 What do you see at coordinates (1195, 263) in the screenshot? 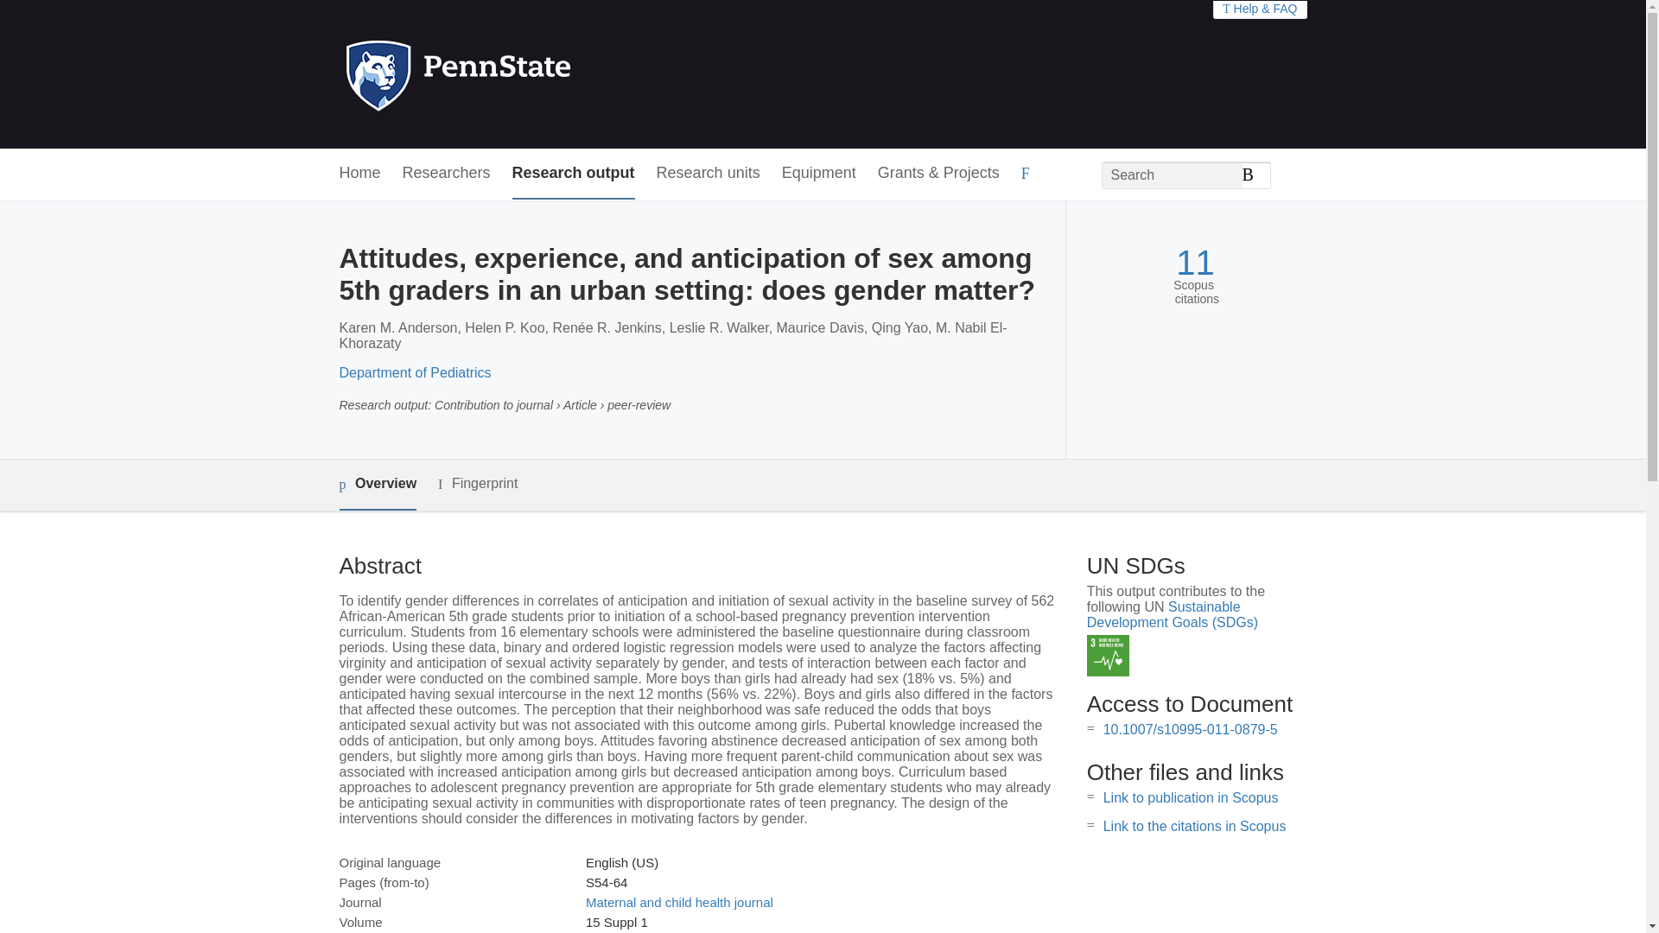
I see `11` at bounding box center [1195, 263].